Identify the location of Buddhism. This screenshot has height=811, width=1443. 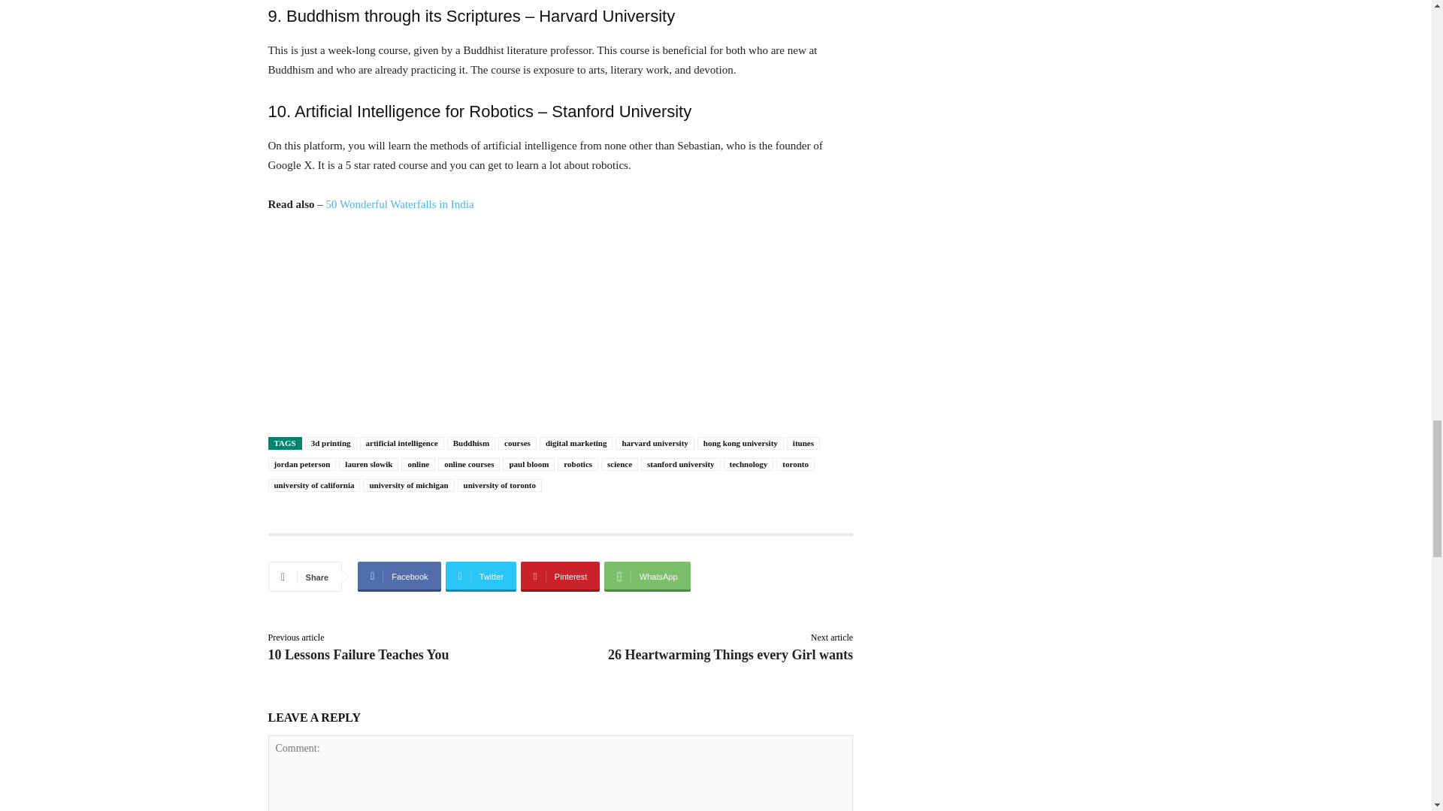
(470, 443).